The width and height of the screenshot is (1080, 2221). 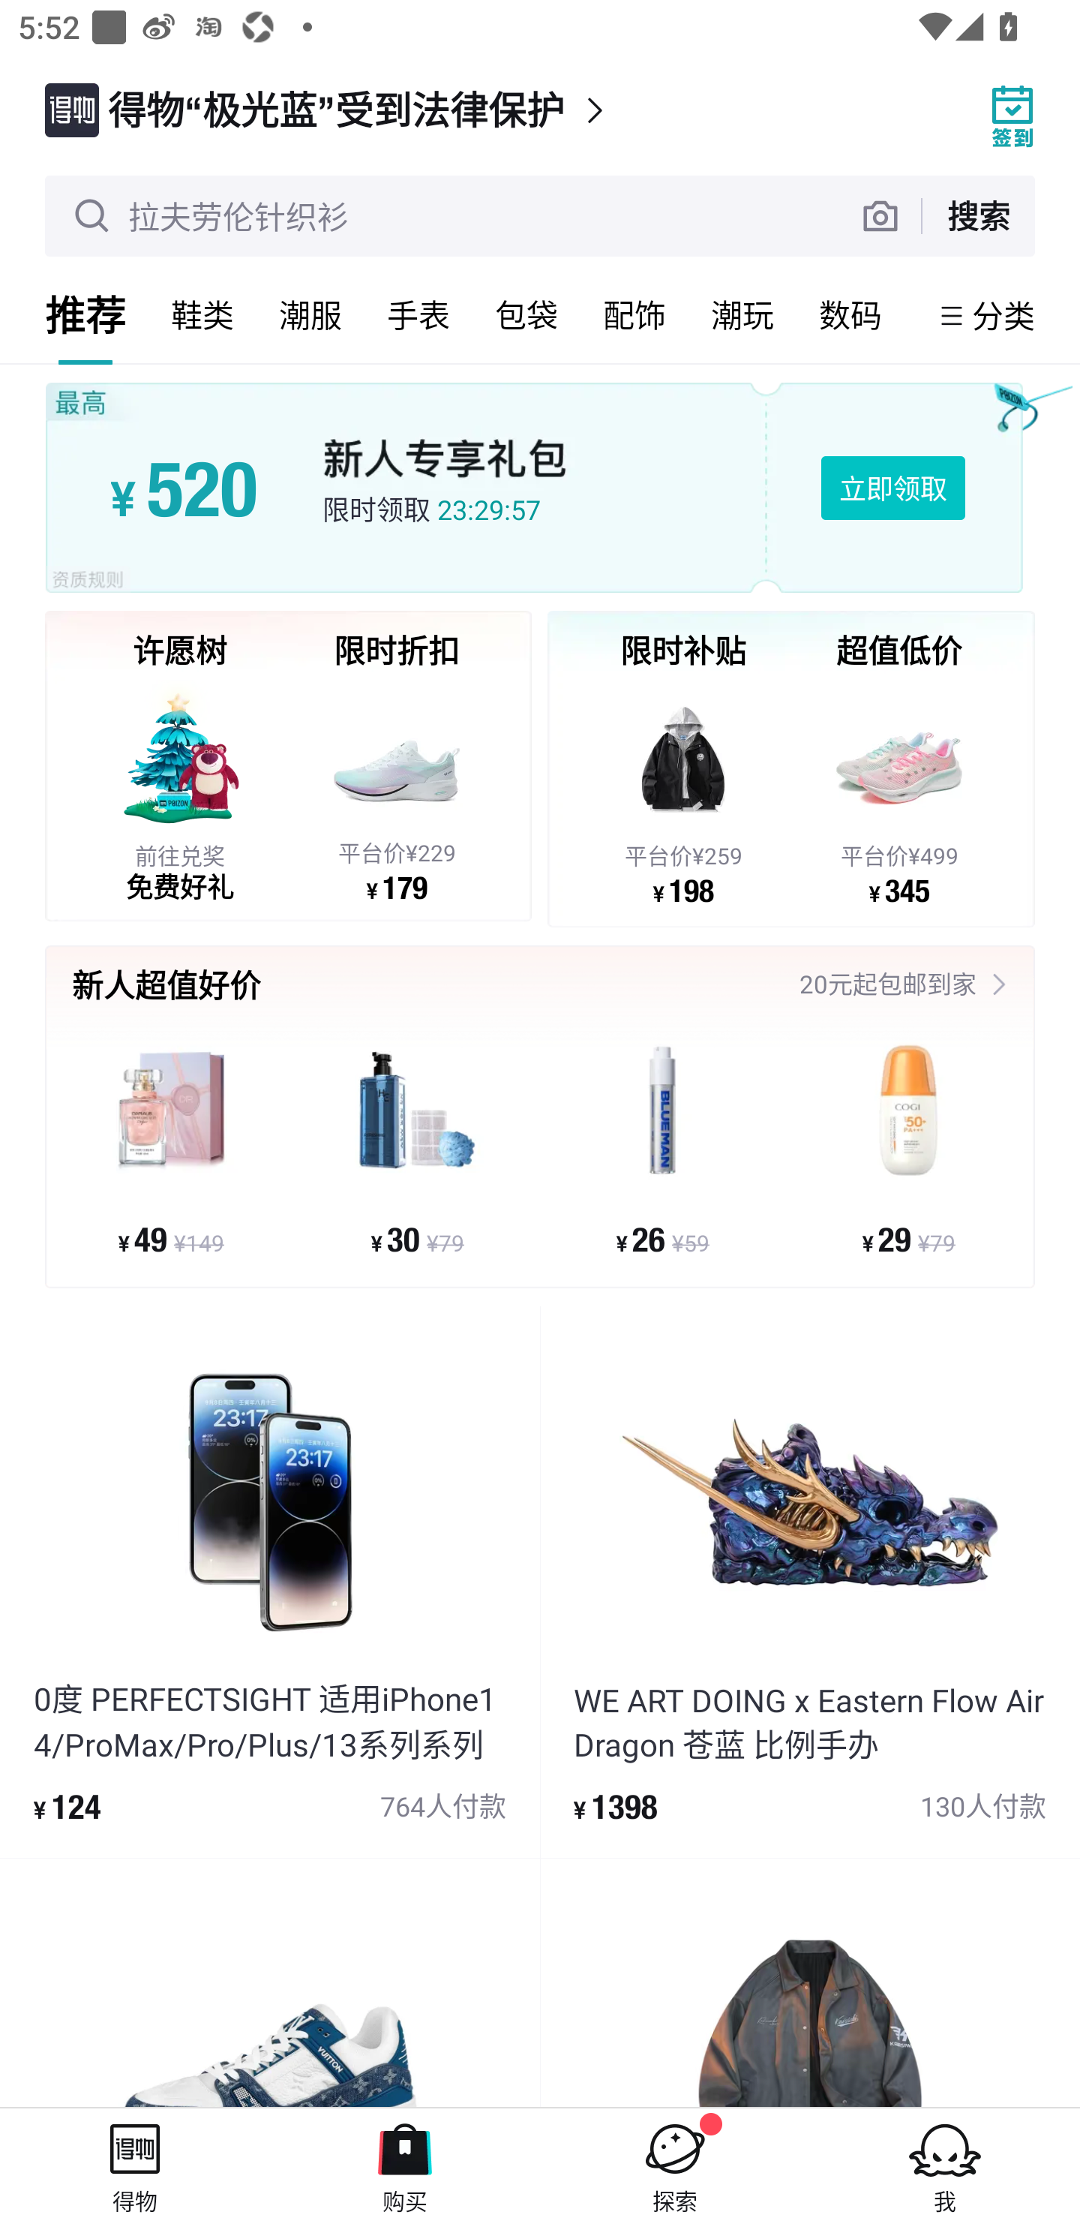 What do you see at coordinates (1003, 315) in the screenshot?
I see `分类` at bounding box center [1003, 315].